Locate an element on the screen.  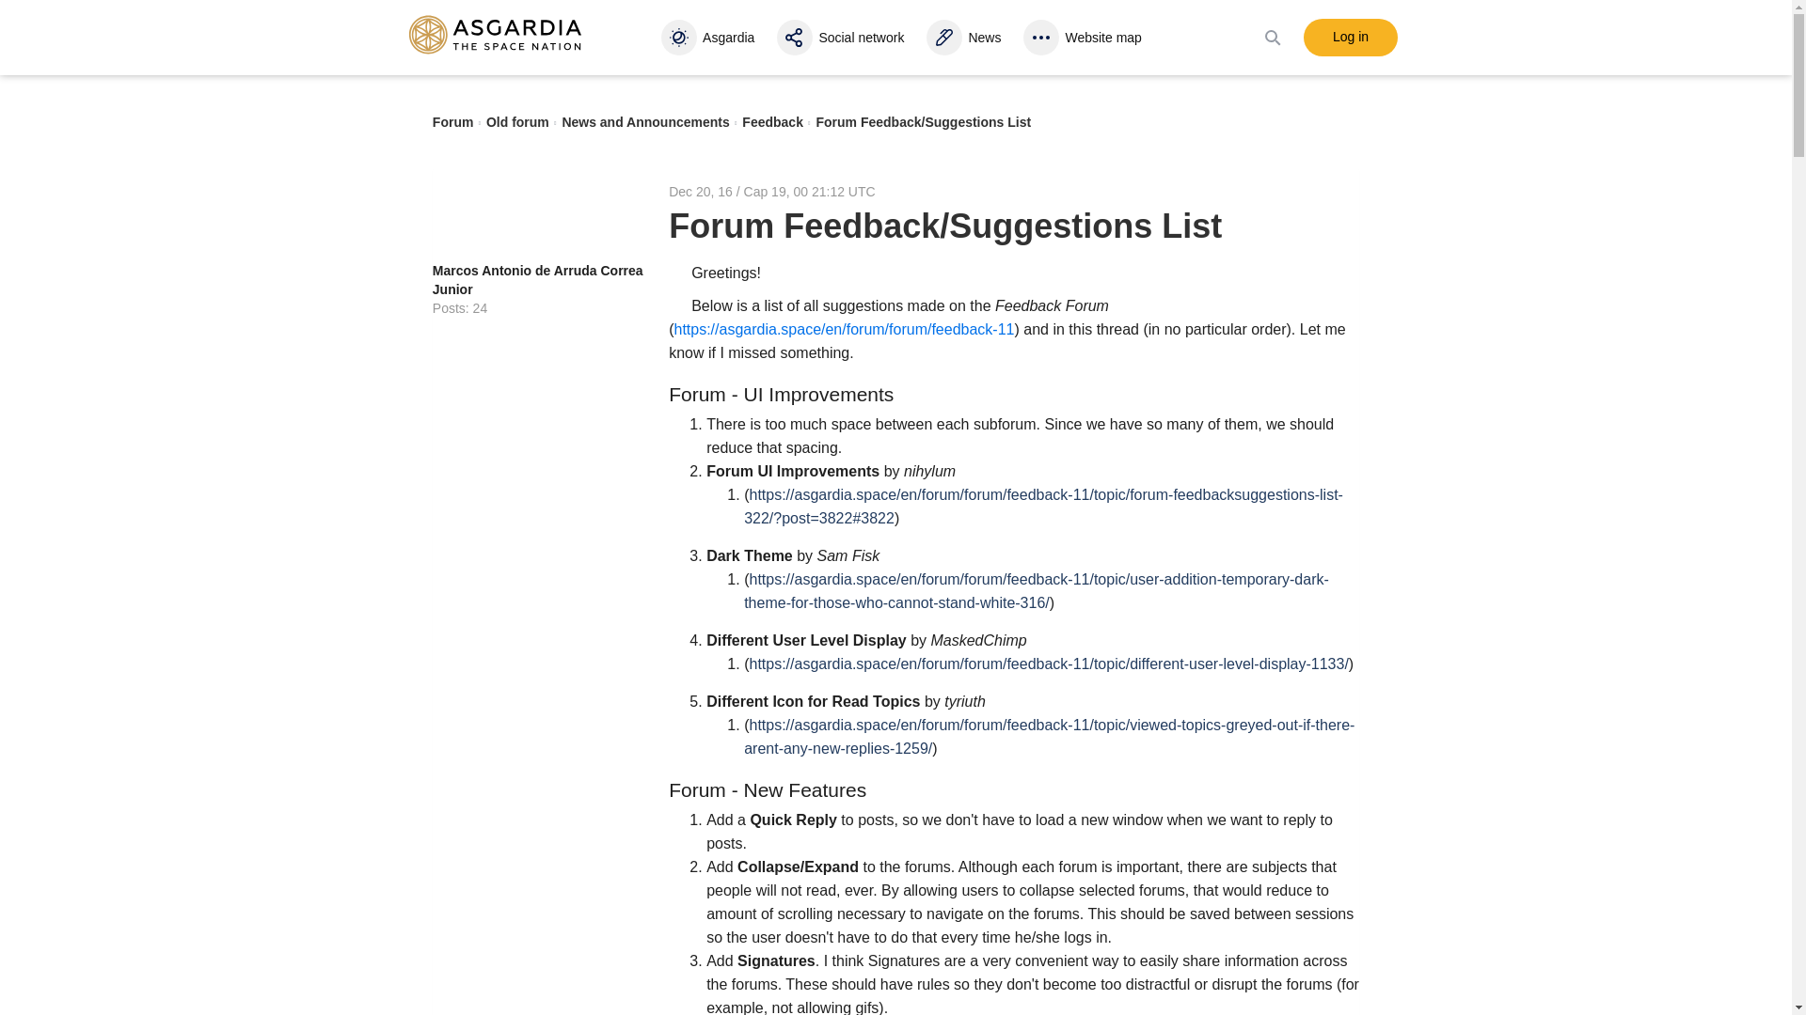
Website map is located at coordinates (1085, 38).